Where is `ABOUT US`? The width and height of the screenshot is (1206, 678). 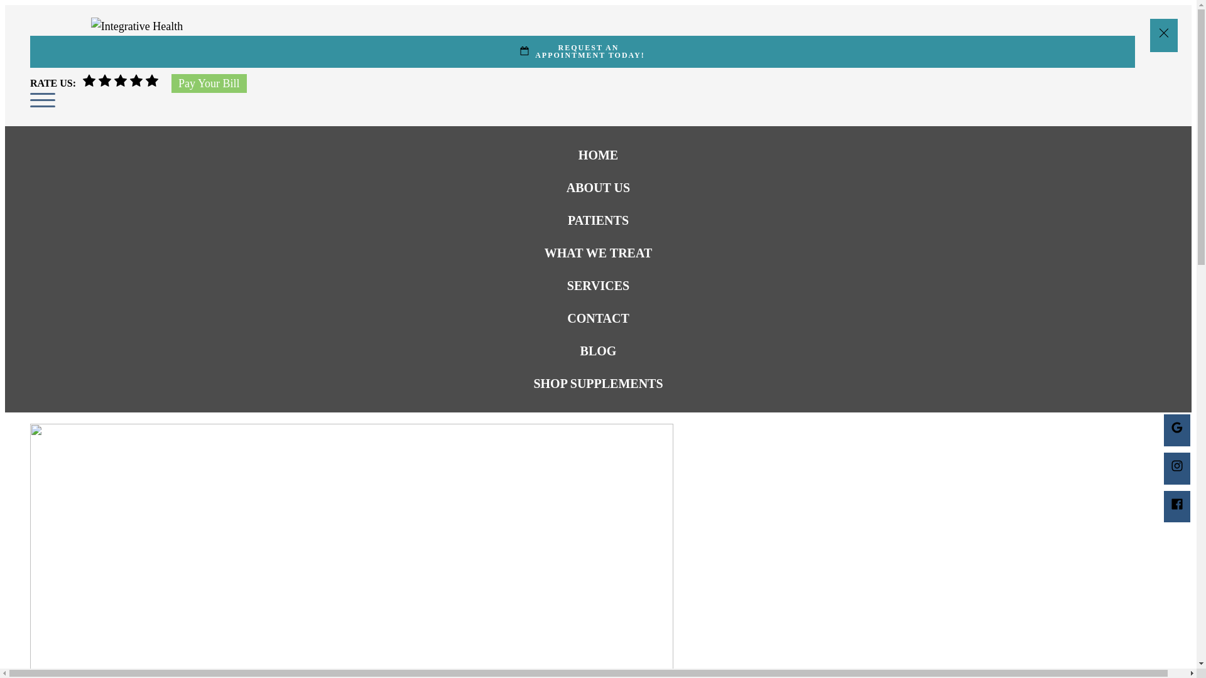
ABOUT US is located at coordinates (598, 188).